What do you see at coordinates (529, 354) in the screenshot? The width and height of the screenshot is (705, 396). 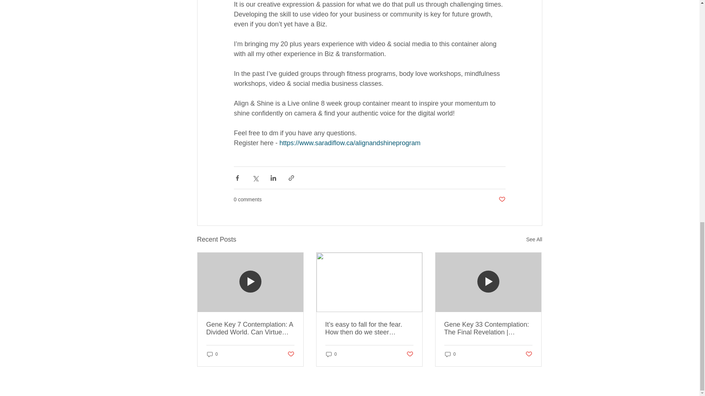 I see `Post not marked as liked` at bounding box center [529, 354].